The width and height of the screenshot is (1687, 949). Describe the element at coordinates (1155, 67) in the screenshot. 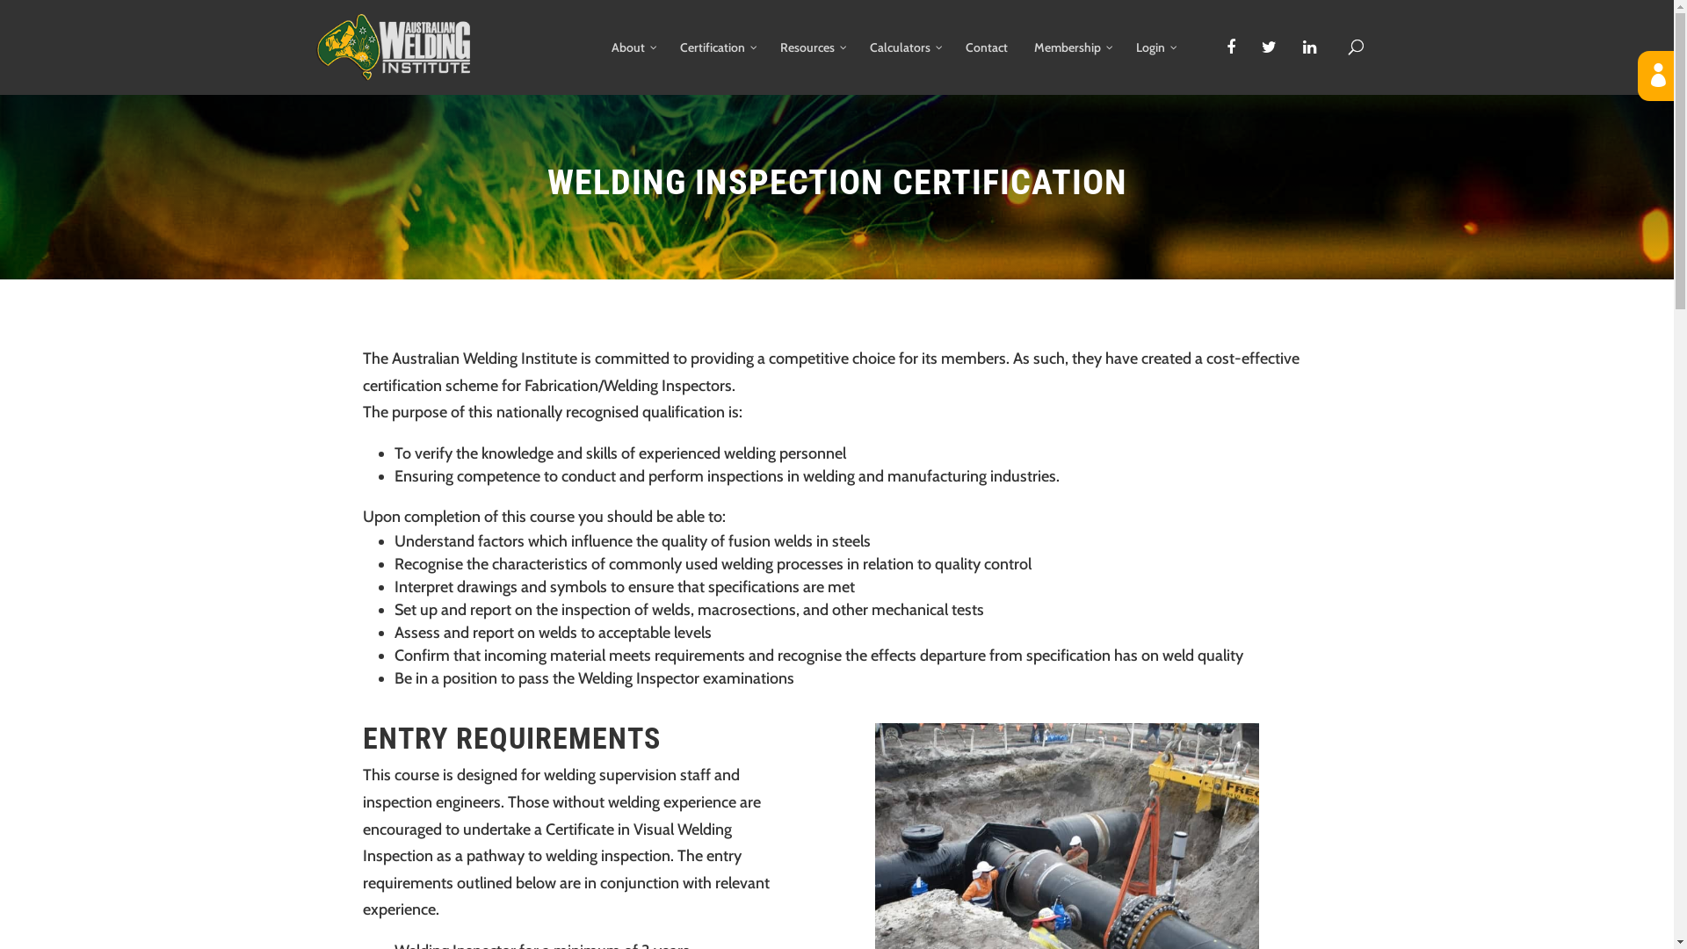

I see `Login` at that location.